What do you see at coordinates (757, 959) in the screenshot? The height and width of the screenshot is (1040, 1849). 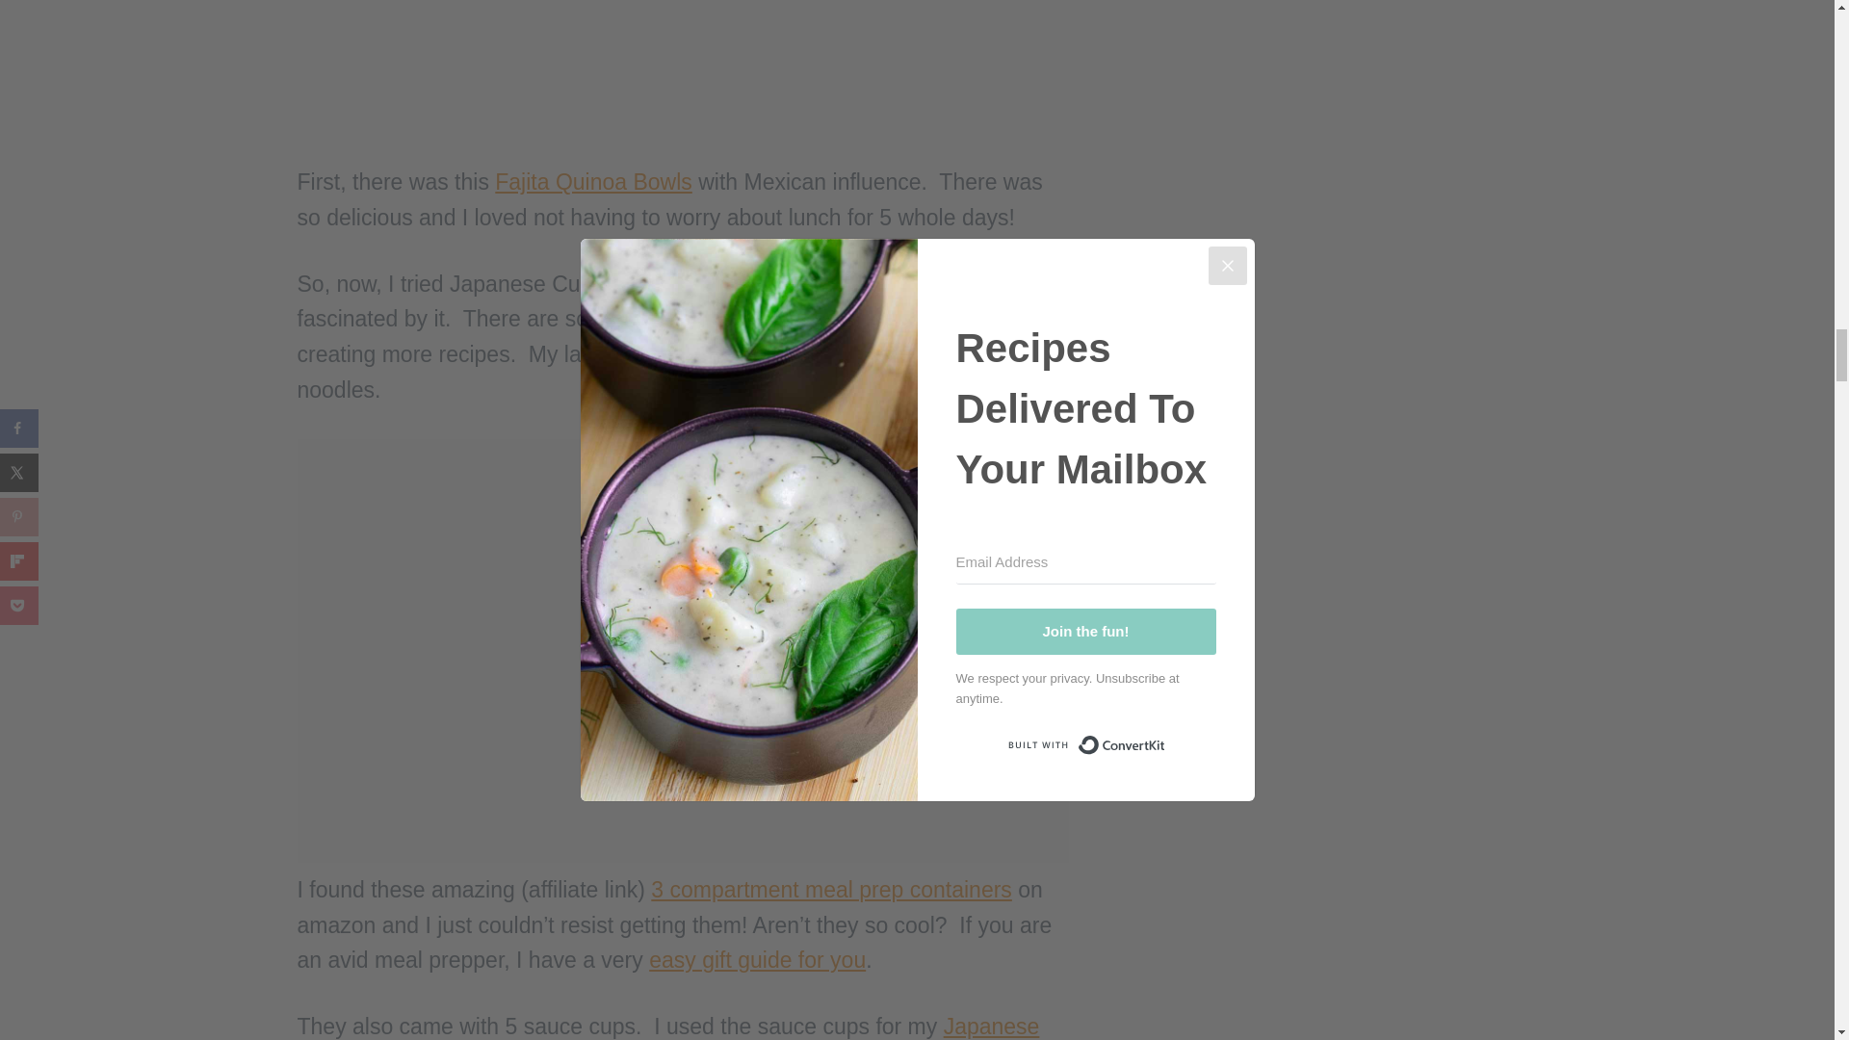 I see `easy gift guide for you` at bounding box center [757, 959].